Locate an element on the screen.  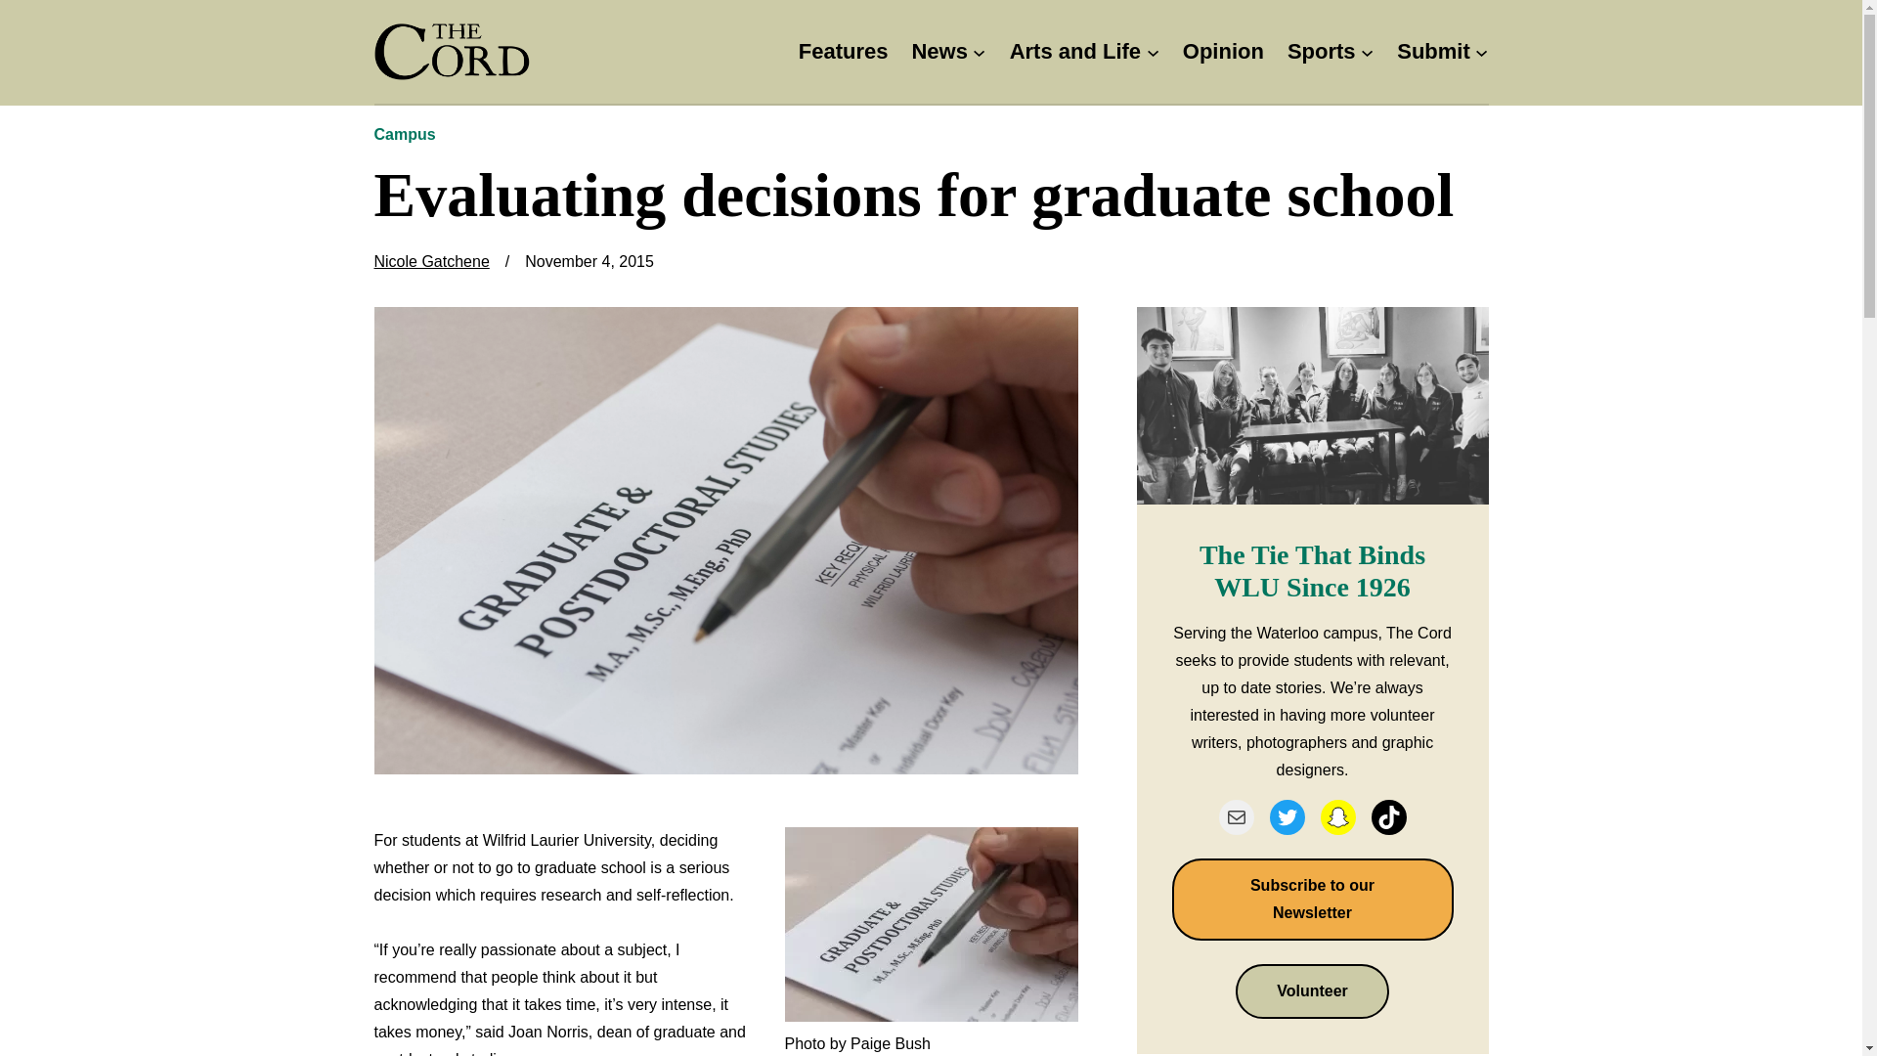
Snapchat is located at coordinates (1337, 817).